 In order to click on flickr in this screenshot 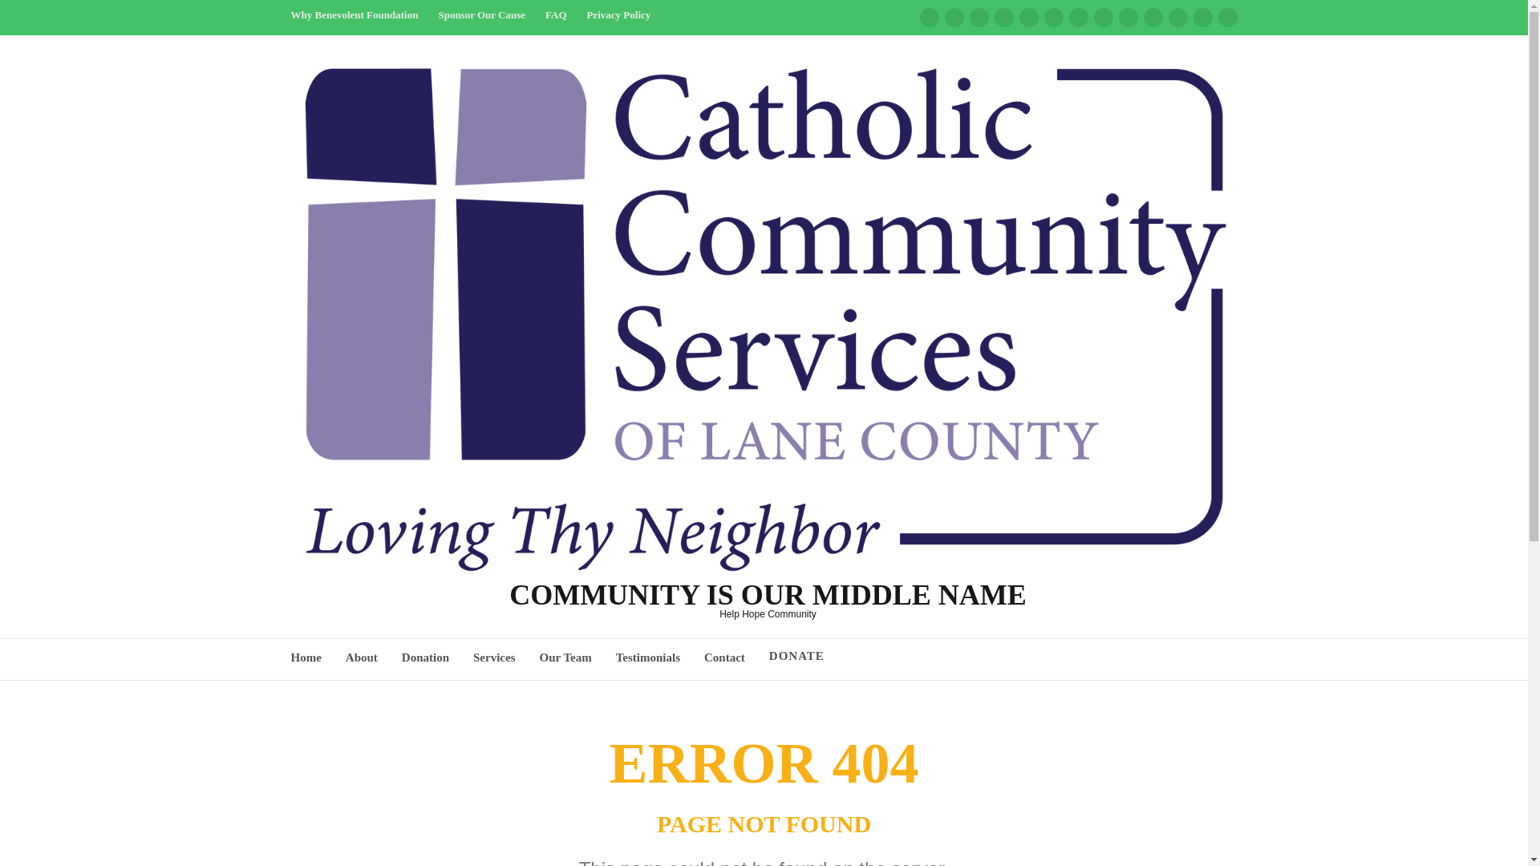, I will do `click(1004, 17)`.